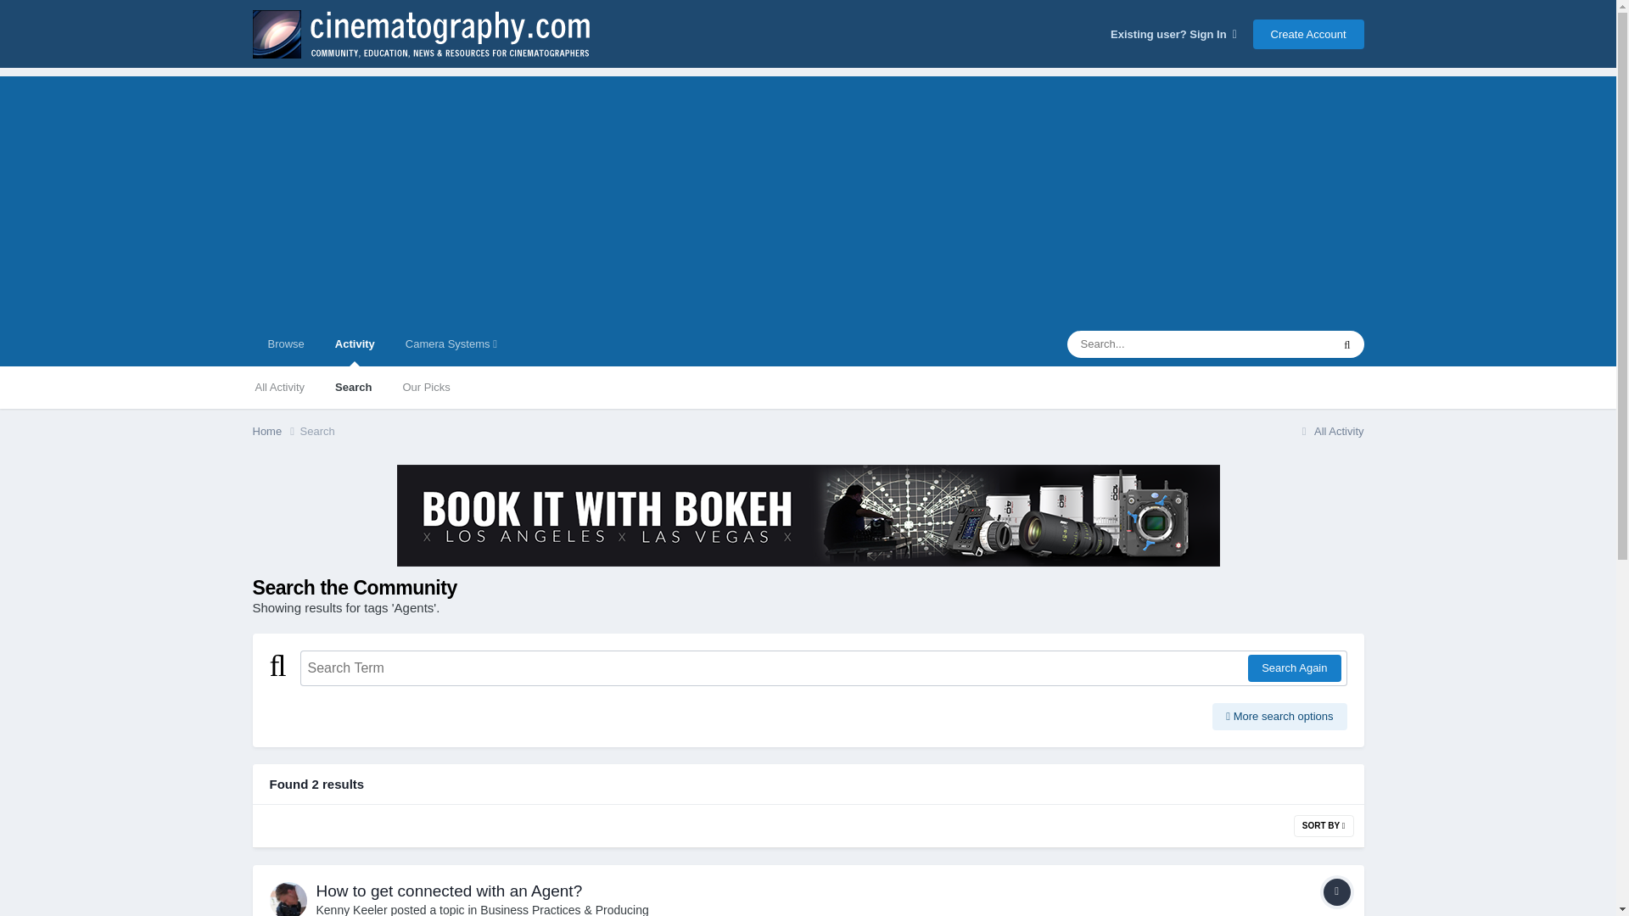  I want to click on Activity, so click(355, 344).